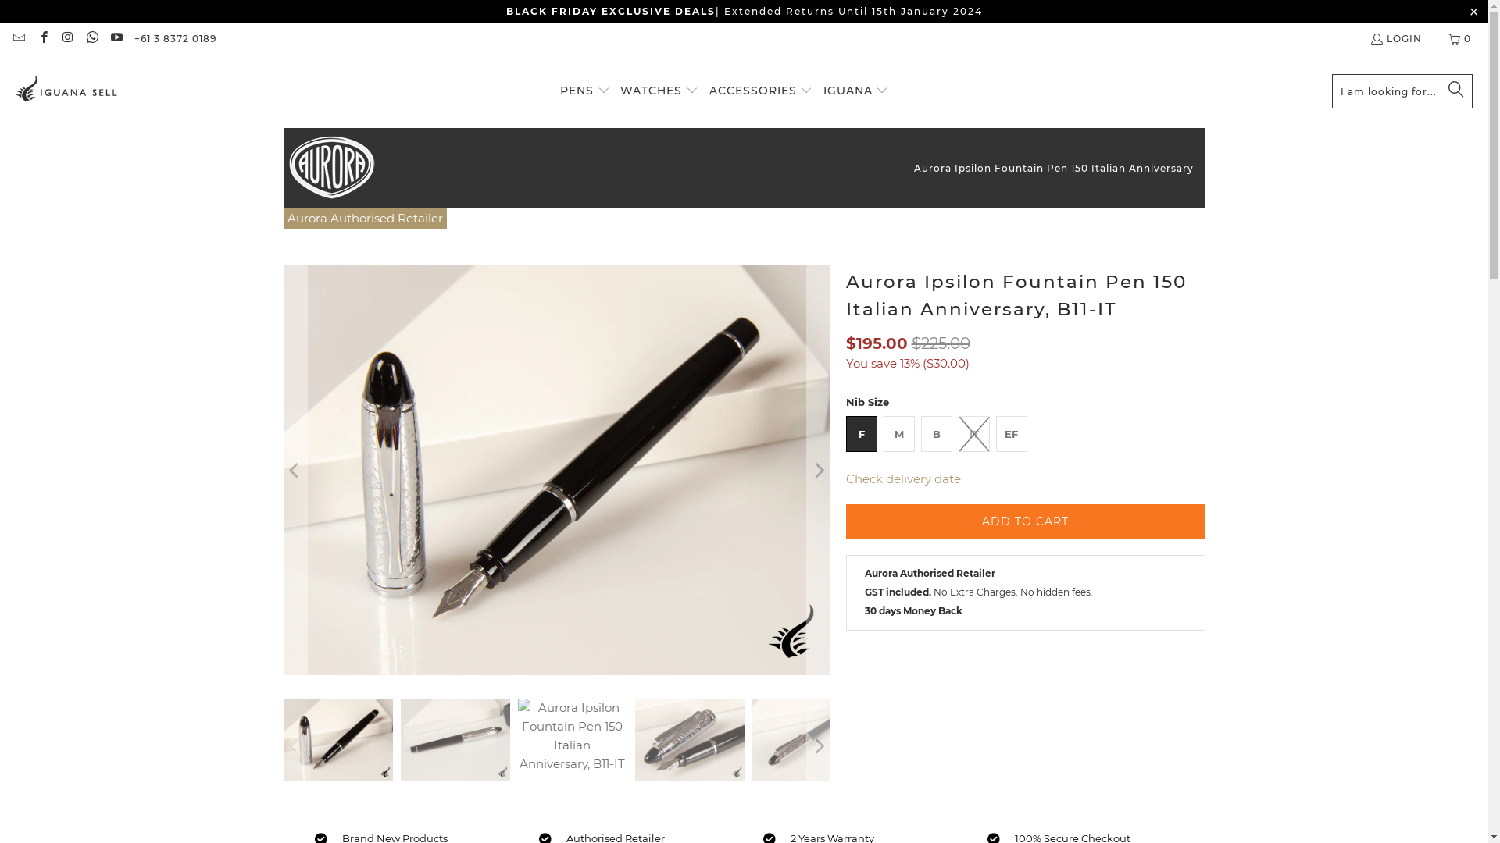 The height and width of the screenshot is (843, 1500). Describe the element at coordinates (1395, 39) in the screenshot. I see `LOGIN` at that location.